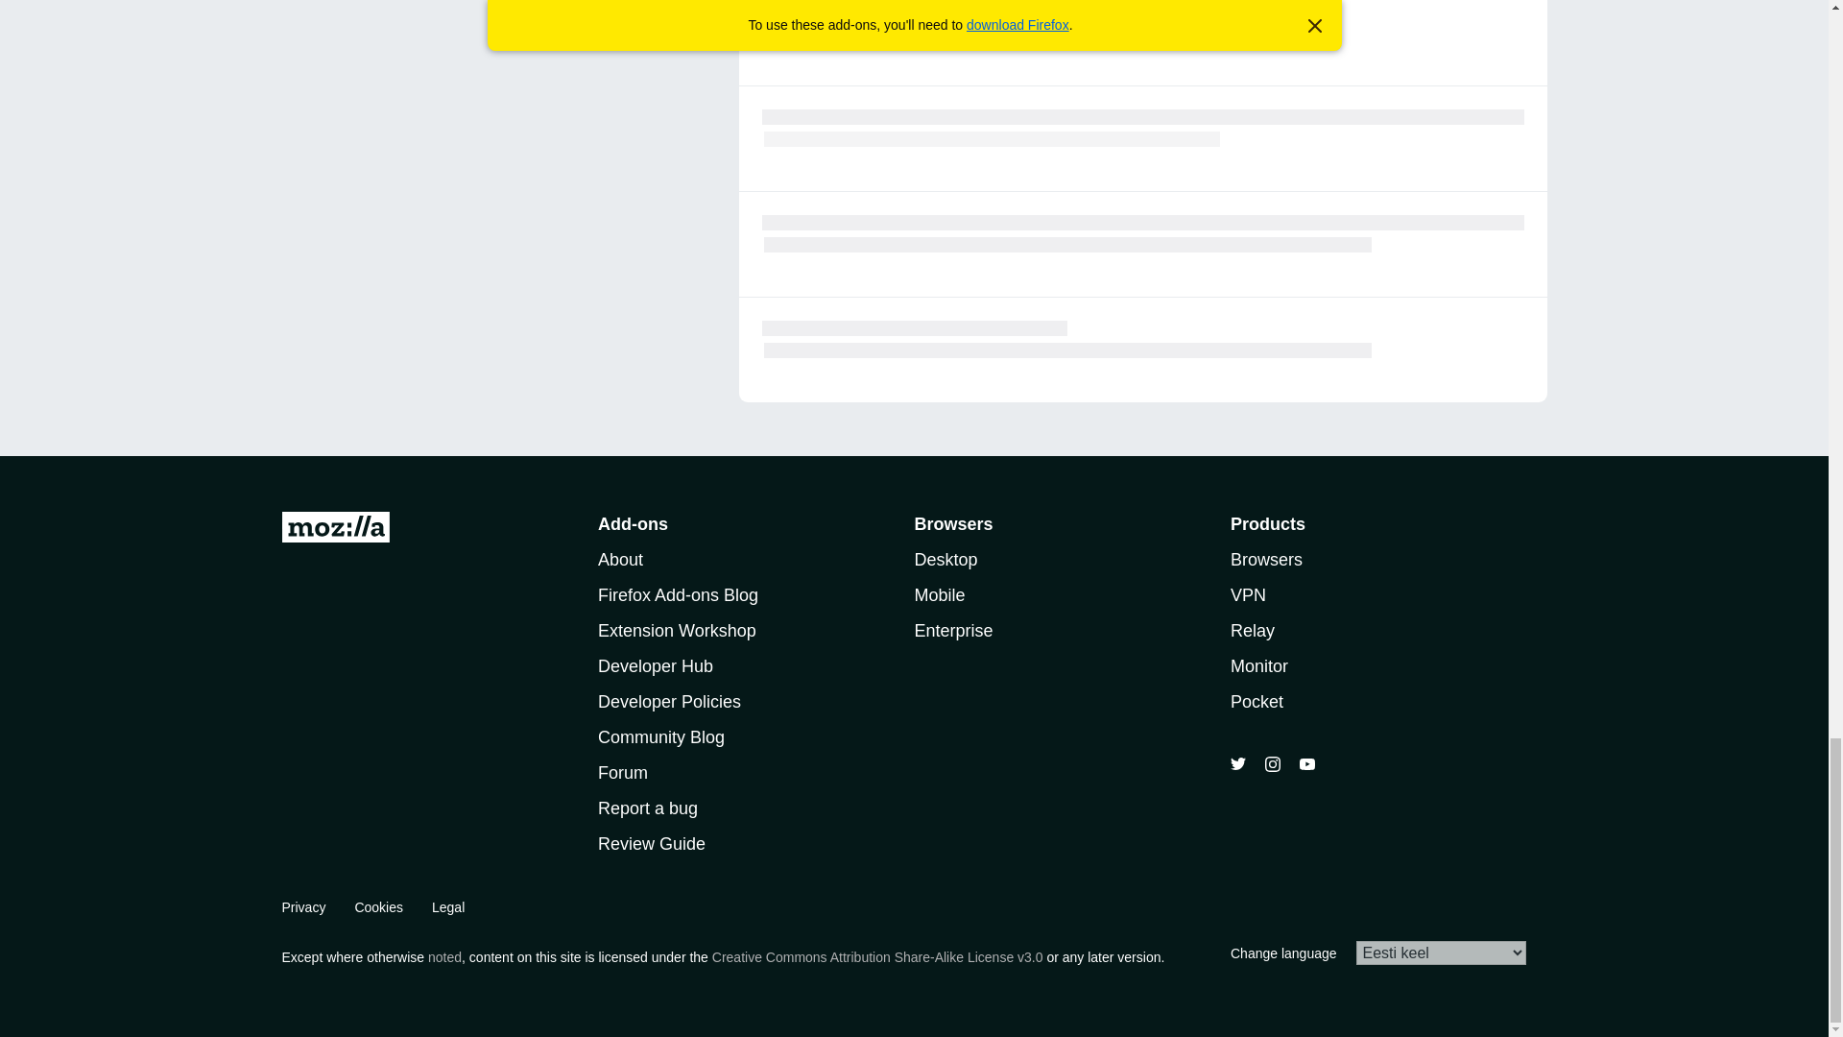 The image size is (1843, 1037). Describe the element at coordinates (939, 595) in the screenshot. I see `Mobile` at that location.